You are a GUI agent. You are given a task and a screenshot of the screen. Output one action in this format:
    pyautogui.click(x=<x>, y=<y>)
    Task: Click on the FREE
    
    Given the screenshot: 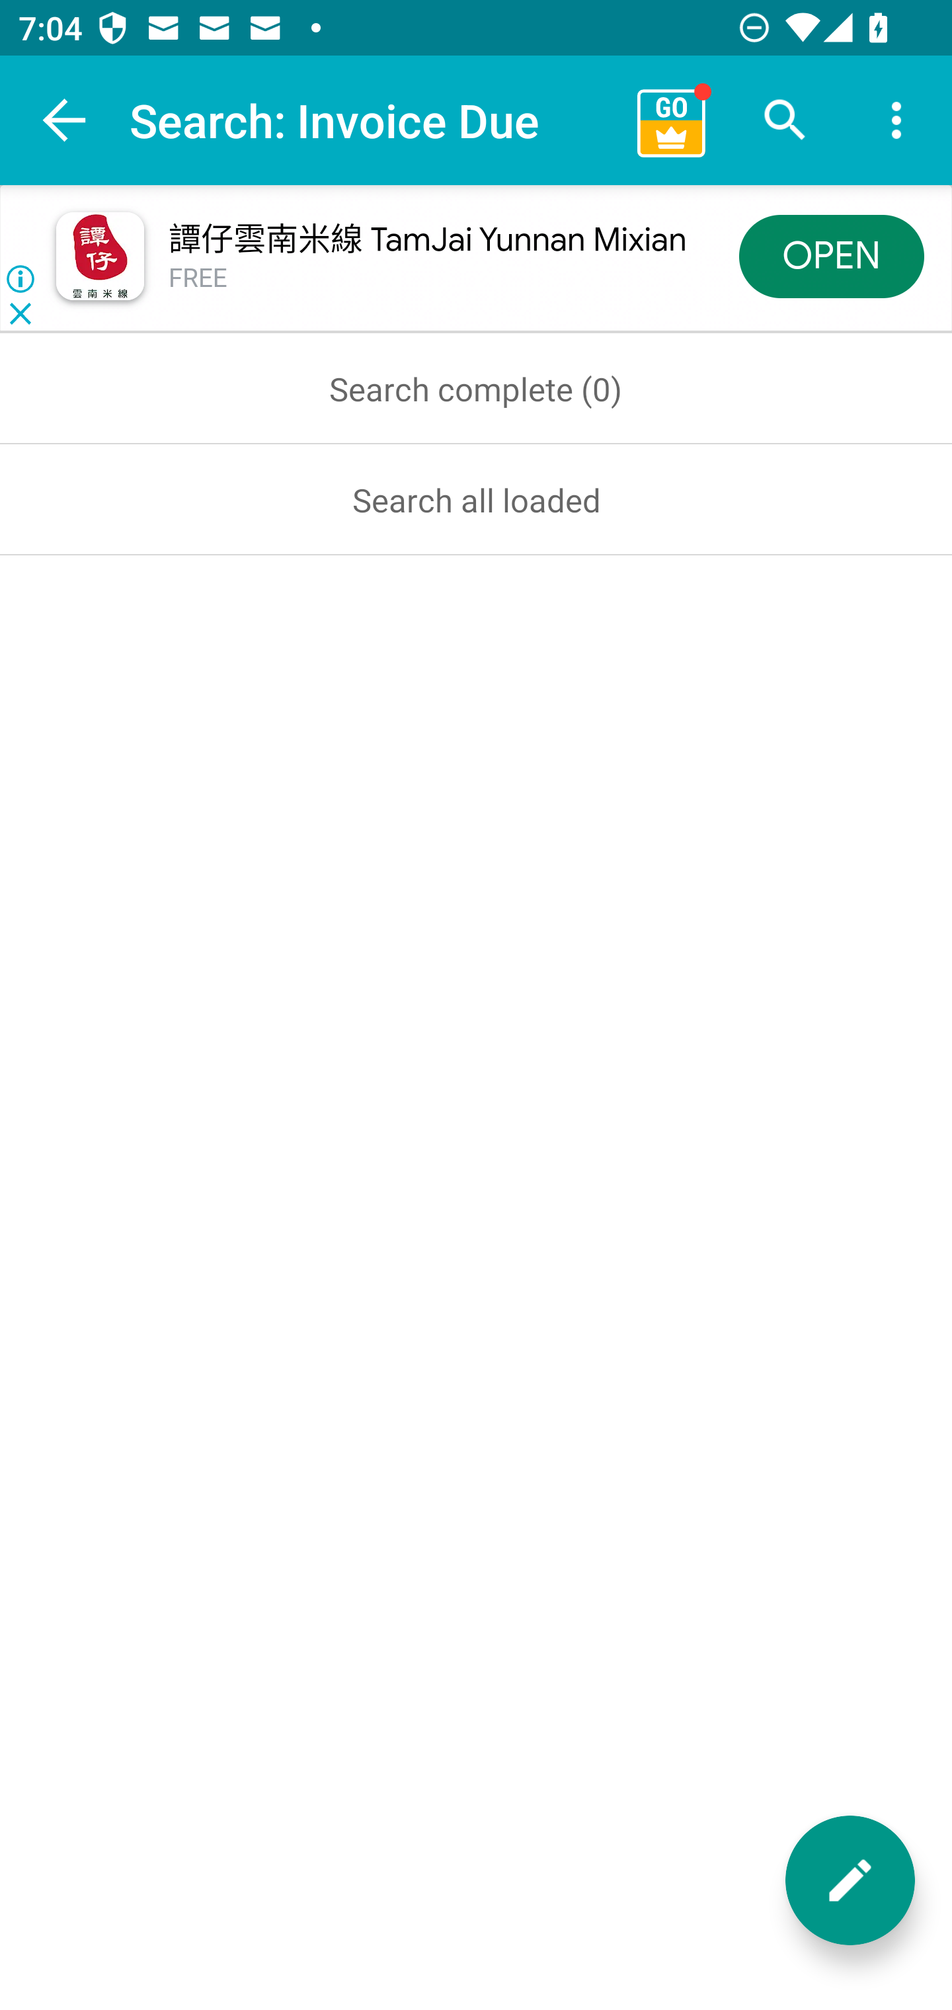 What is the action you would take?
    pyautogui.click(x=198, y=278)
    